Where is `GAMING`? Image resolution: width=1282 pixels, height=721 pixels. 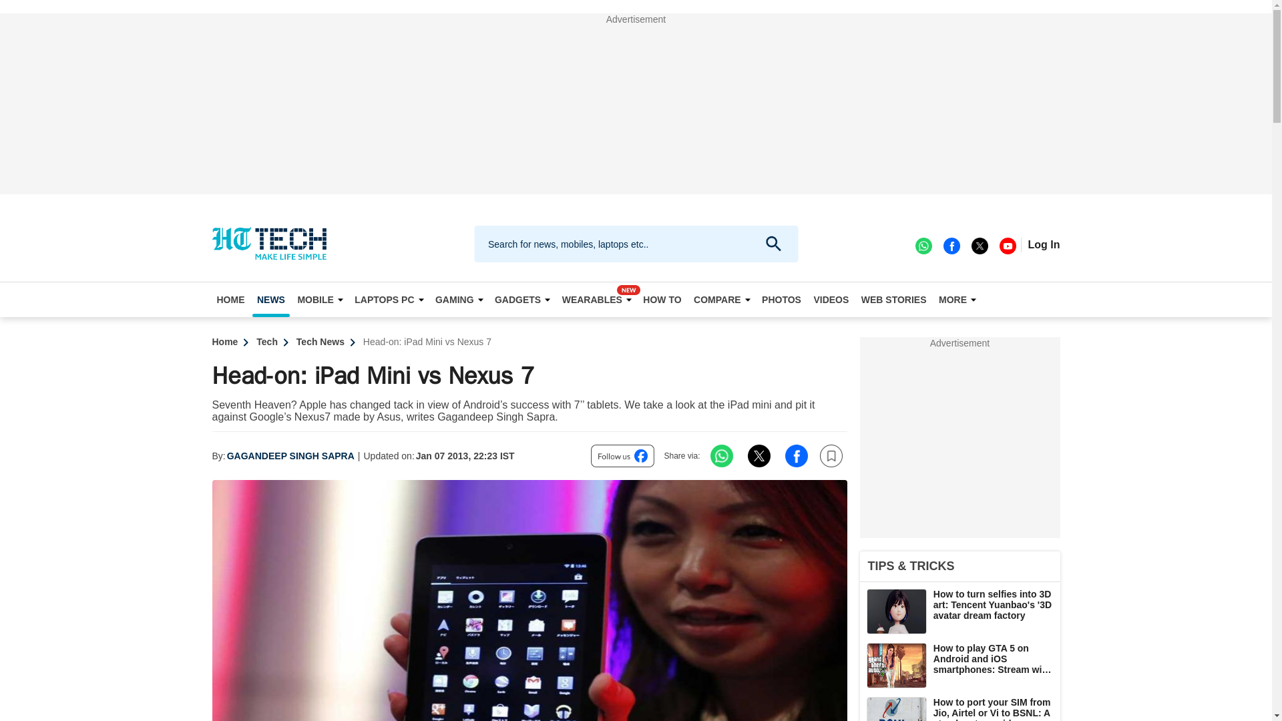 GAMING is located at coordinates (459, 300).